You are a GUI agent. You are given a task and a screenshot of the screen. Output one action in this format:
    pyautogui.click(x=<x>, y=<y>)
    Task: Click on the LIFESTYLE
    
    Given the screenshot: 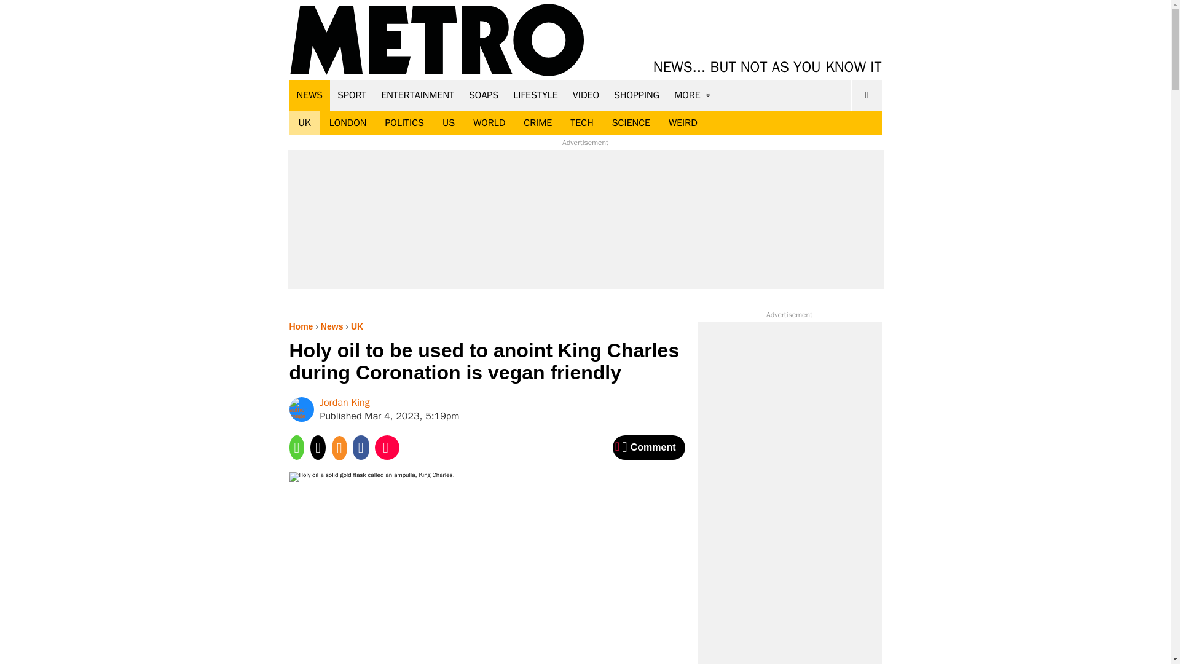 What is the action you would take?
    pyautogui.click(x=535, y=95)
    